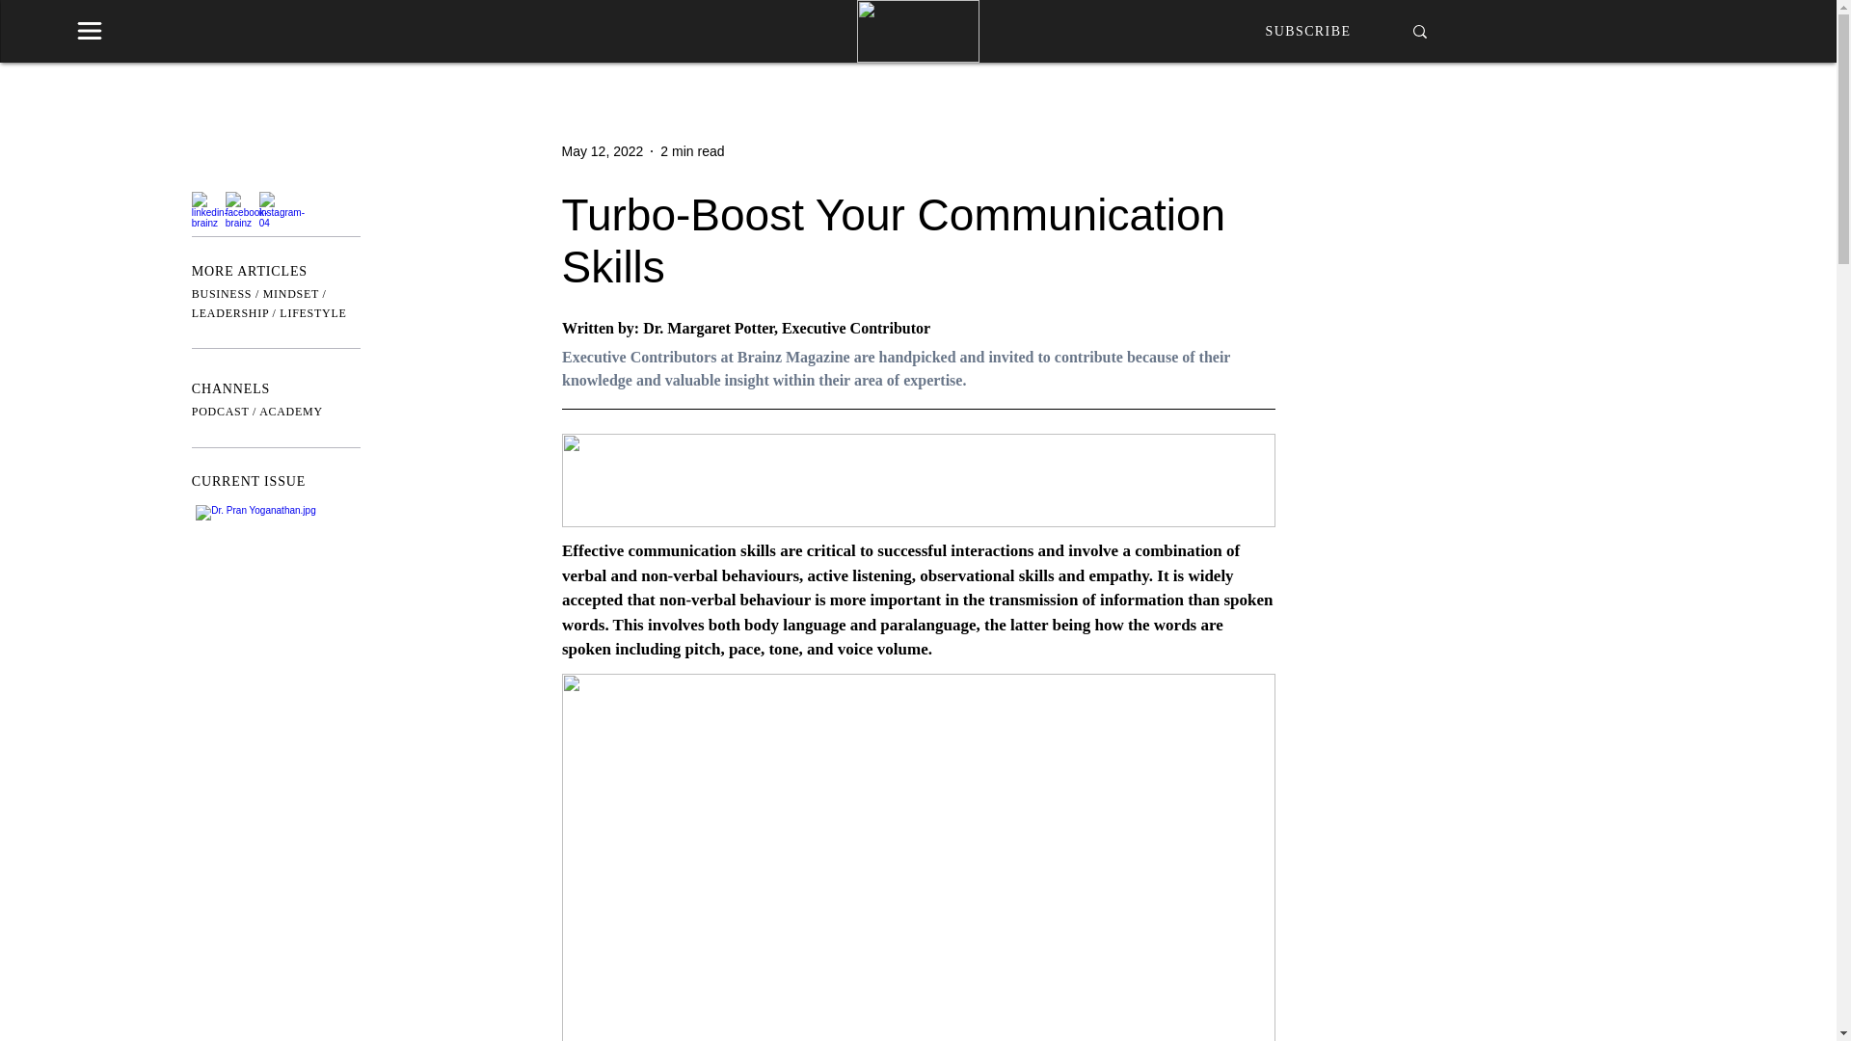 The width and height of the screenshot is (1851, 1041). I want to click on 2 min read, so click(692, 150).